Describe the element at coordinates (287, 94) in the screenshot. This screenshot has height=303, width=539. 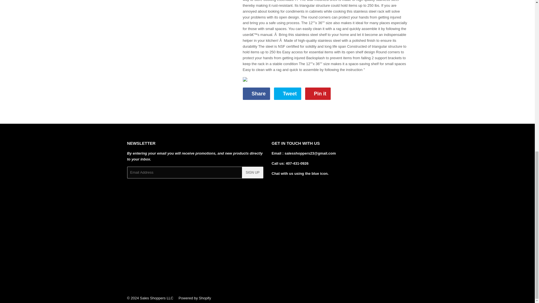
I see `Share on Facebook` at that location.